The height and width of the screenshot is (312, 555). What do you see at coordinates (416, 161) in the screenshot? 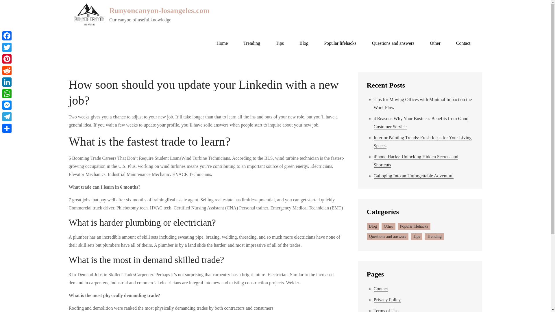
I see `iPhone Hacks: Unlocking Hidden Secrets and Shortcuts` at bounding box center [416, 161].